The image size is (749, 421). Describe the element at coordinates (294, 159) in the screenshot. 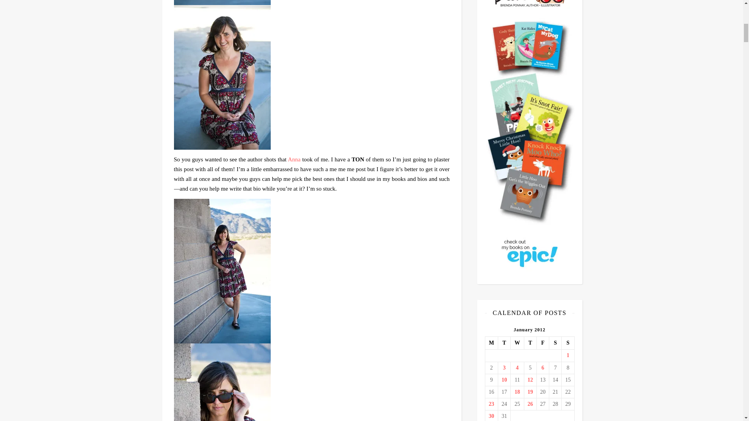

I see `Anna` at that location.